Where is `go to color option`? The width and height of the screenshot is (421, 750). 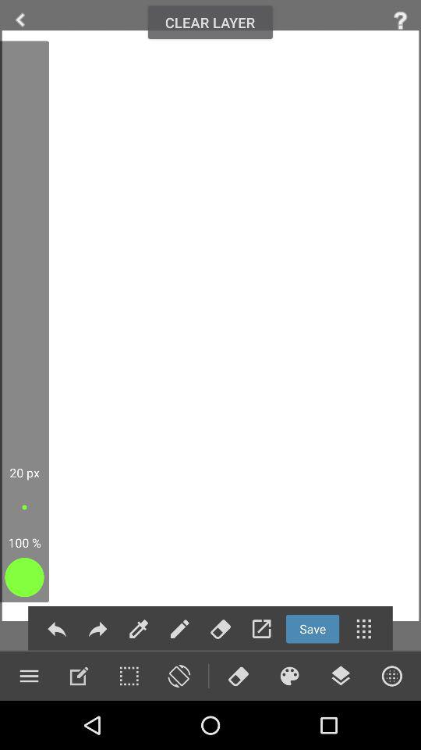
go to color option is located at coordinates (289, 676).